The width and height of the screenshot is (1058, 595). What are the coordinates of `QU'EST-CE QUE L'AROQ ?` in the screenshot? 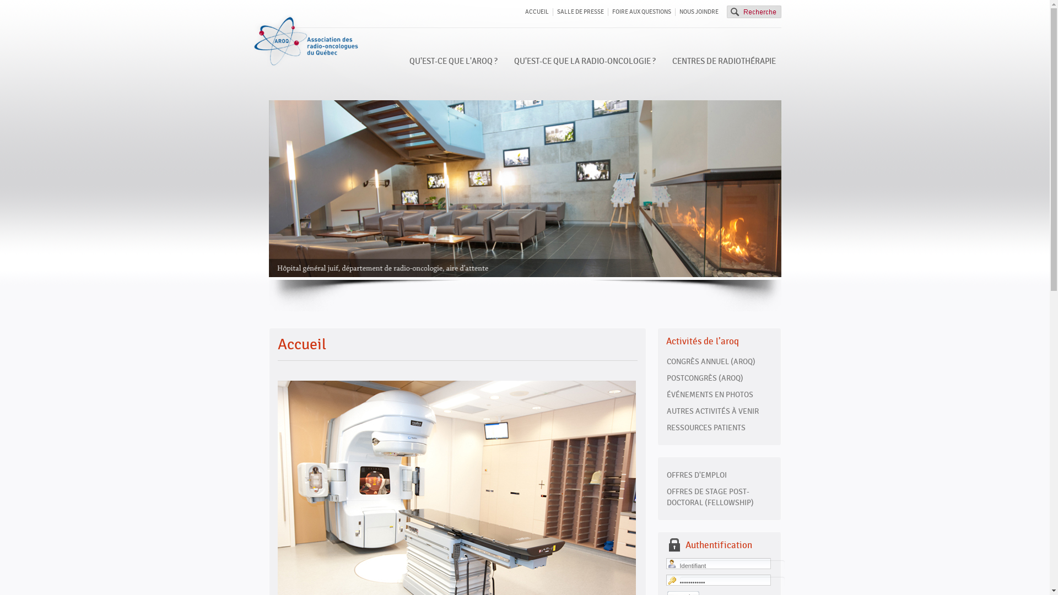 It's located at (453, 62).